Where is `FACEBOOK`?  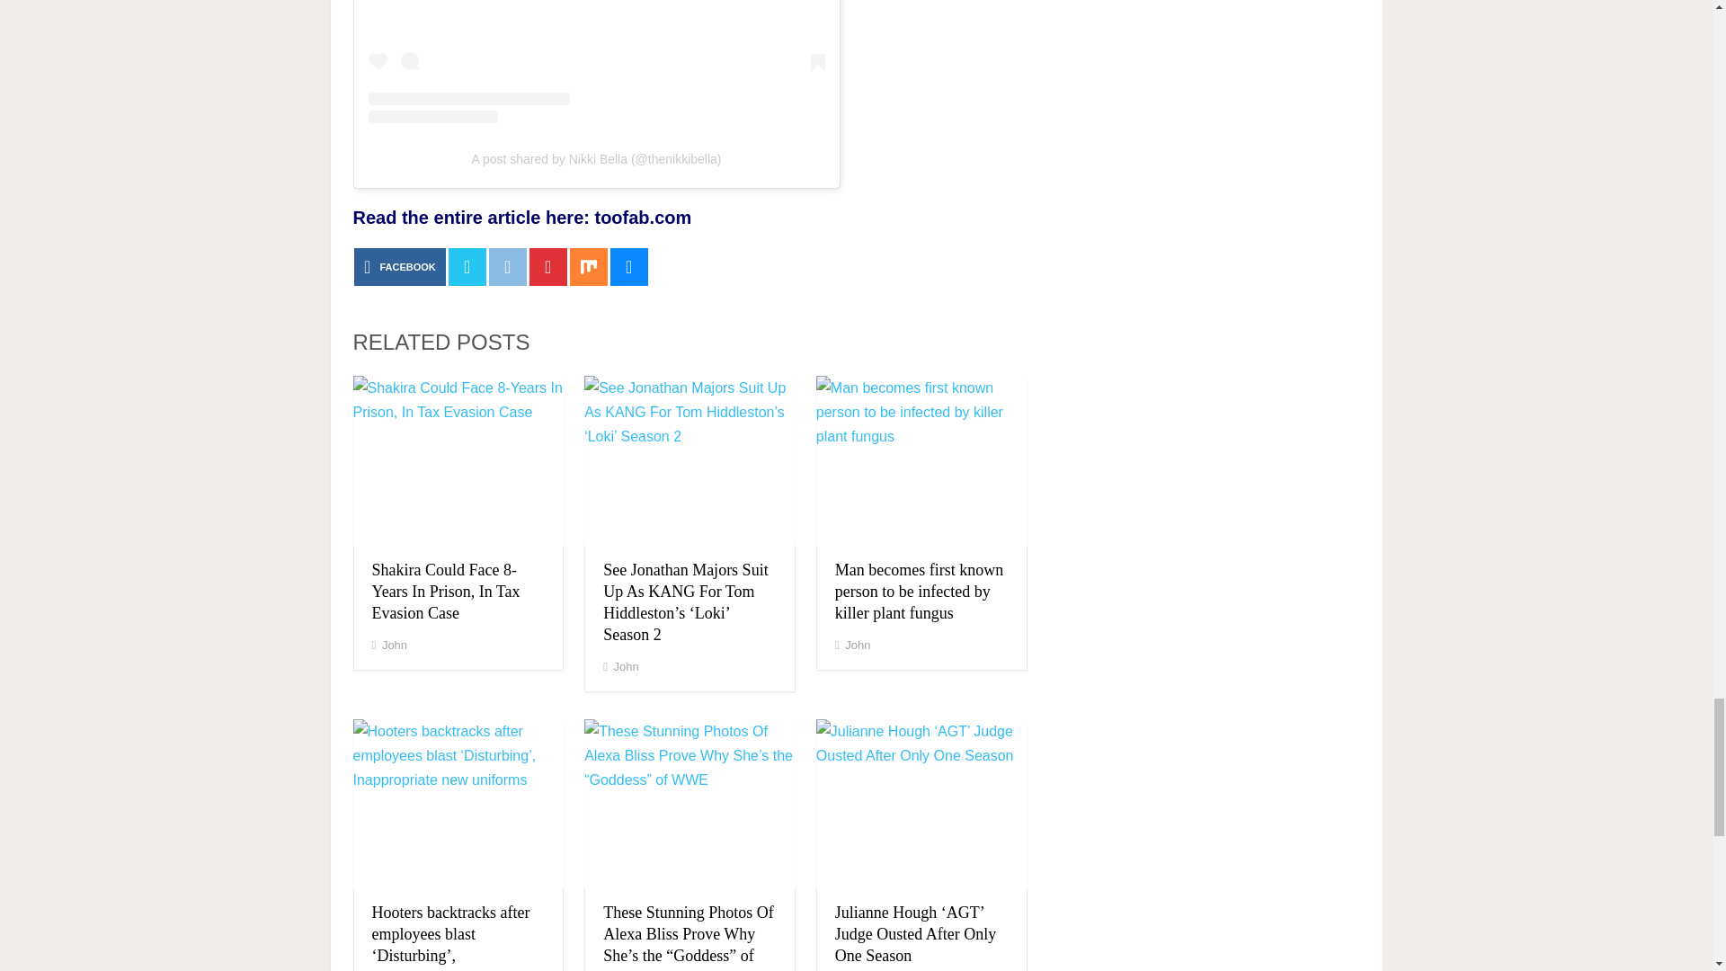
FACEBOOK is located at coordinates (399, 266).